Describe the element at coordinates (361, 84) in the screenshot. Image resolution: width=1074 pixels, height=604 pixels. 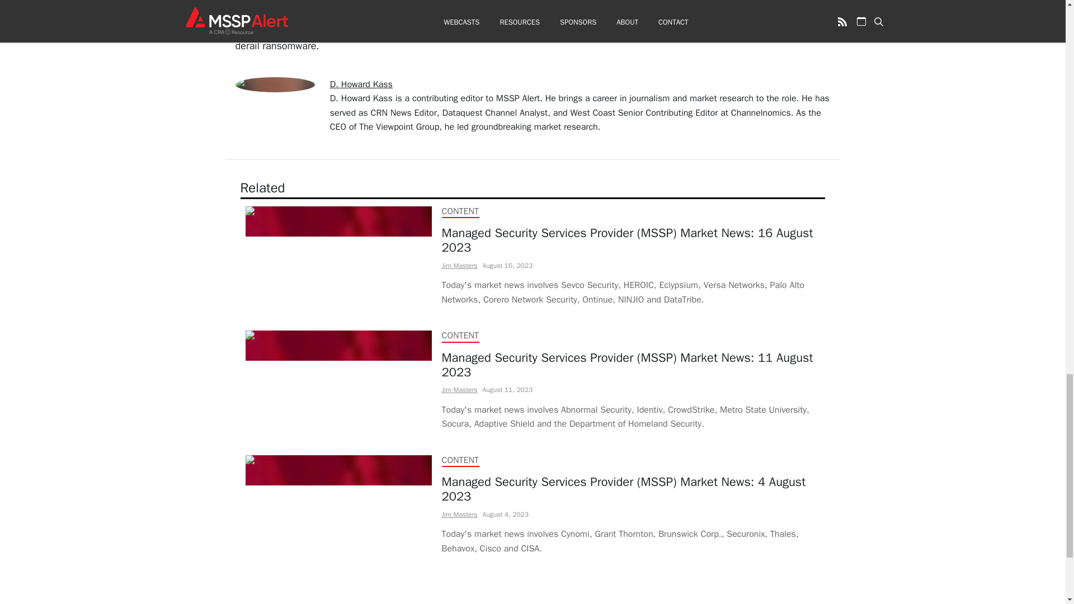
I see `D. Howard Kass` at that location.